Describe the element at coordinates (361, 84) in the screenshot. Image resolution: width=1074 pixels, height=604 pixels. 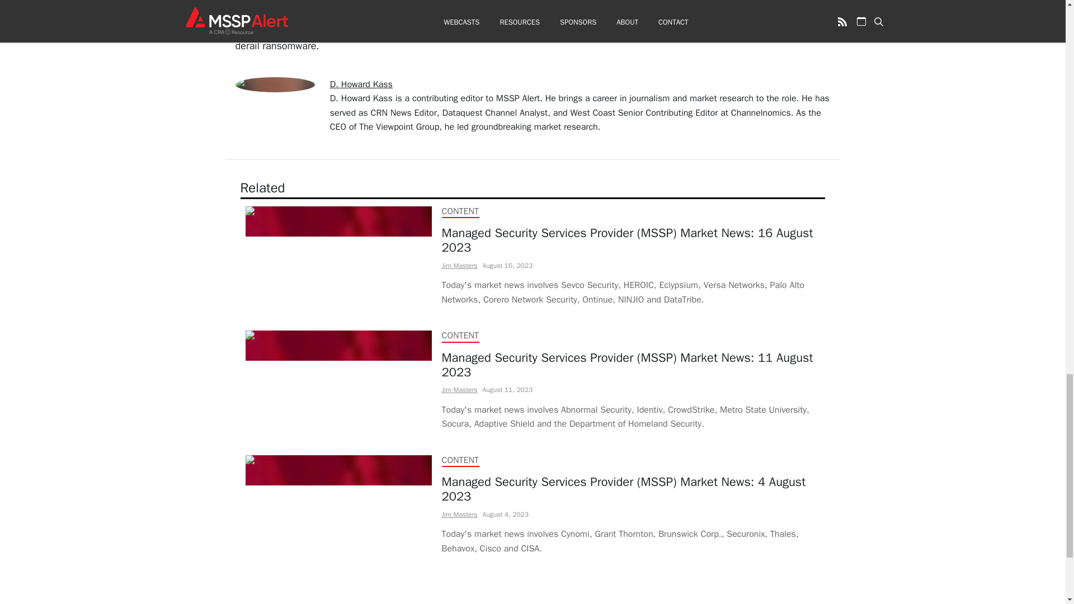
I see `D. Howard Kass` at that location.